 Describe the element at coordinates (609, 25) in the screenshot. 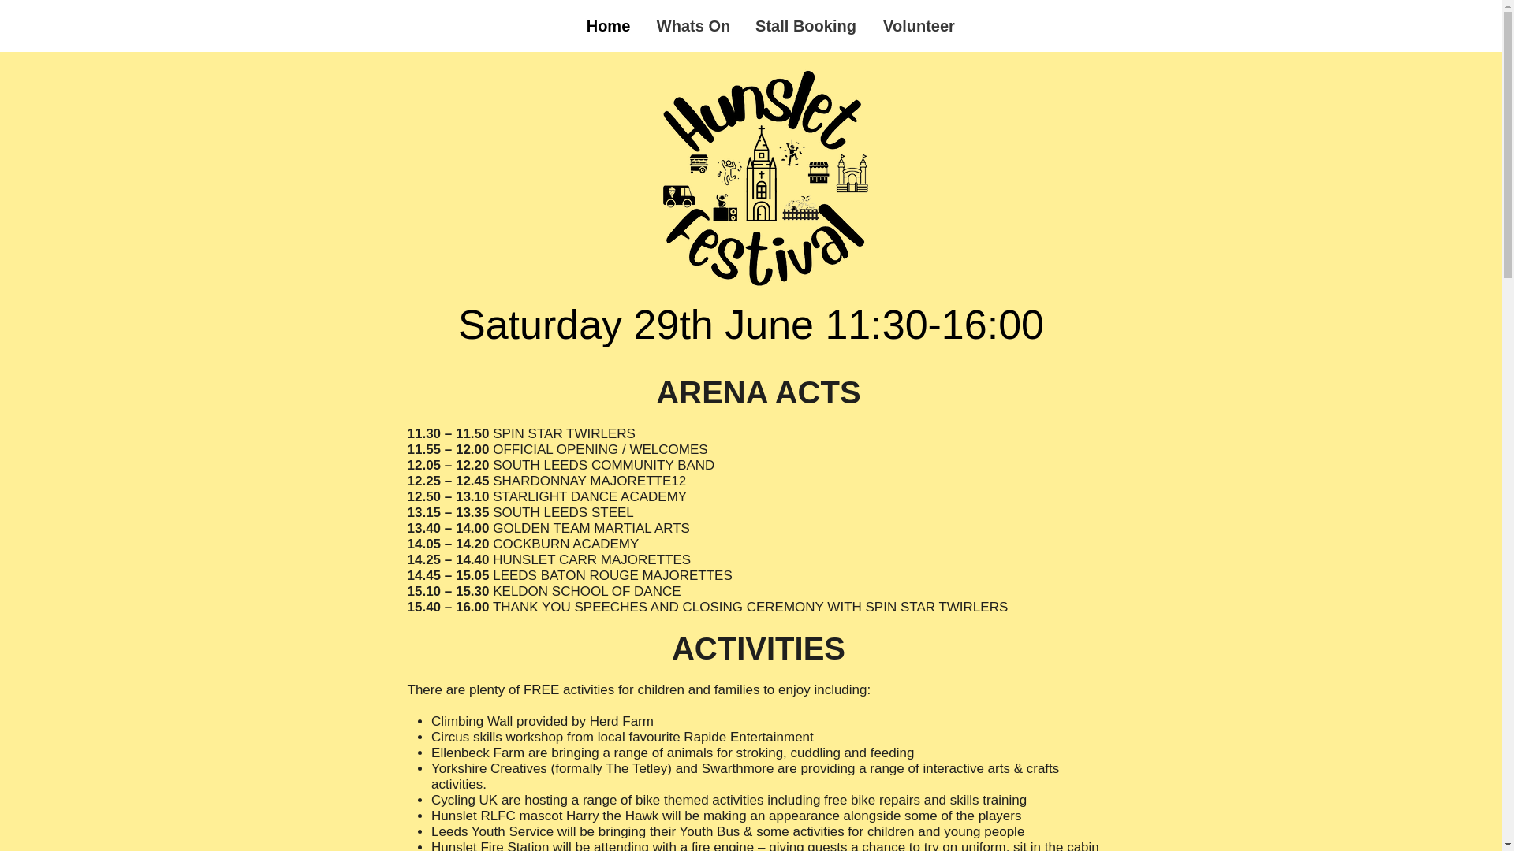

I see `Home` at that location.